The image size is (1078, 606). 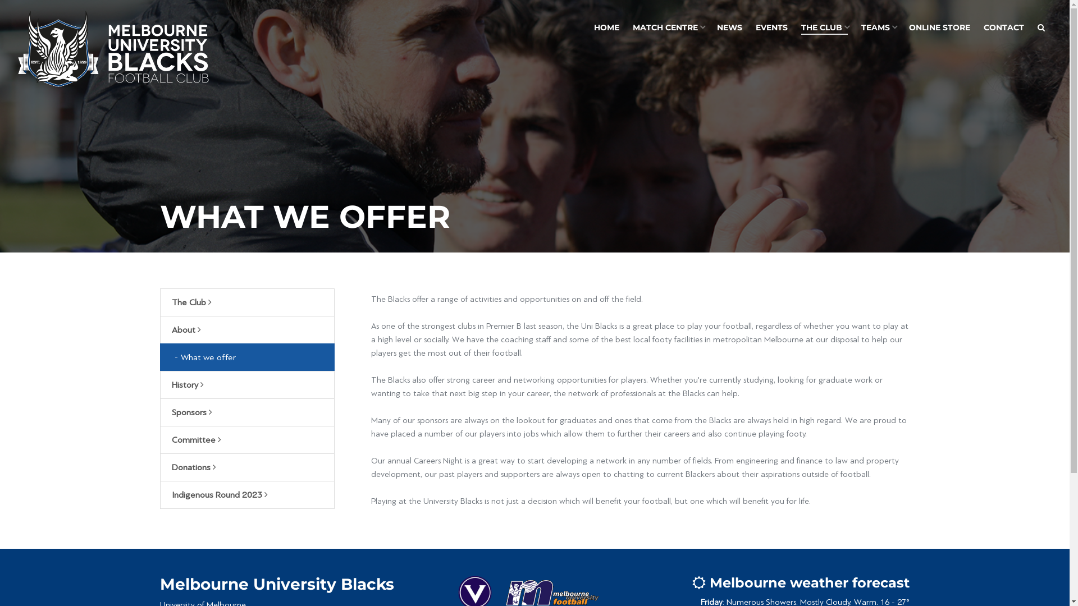 What do you see at coordinates (668, 28) in the screenshot?
I see `MATCH CENTRE` at bounding box center [668, 28].